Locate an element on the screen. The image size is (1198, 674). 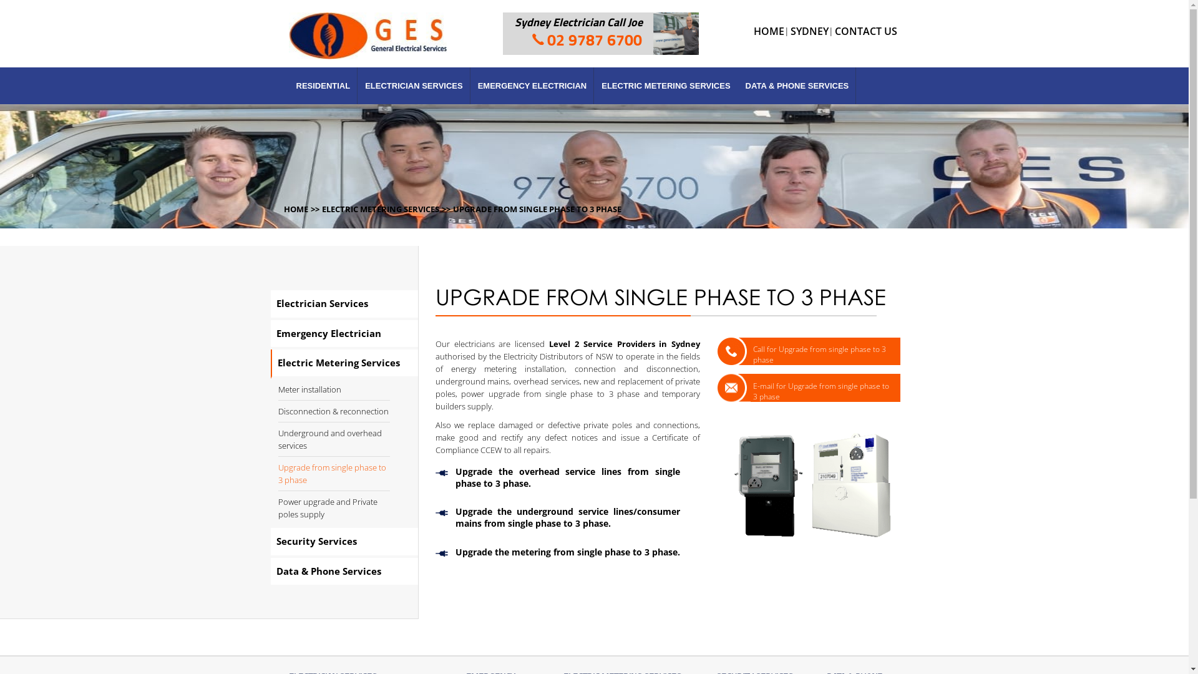
Call for Upgrade from single phase to 3 phase is located at coordinates (807, 351).